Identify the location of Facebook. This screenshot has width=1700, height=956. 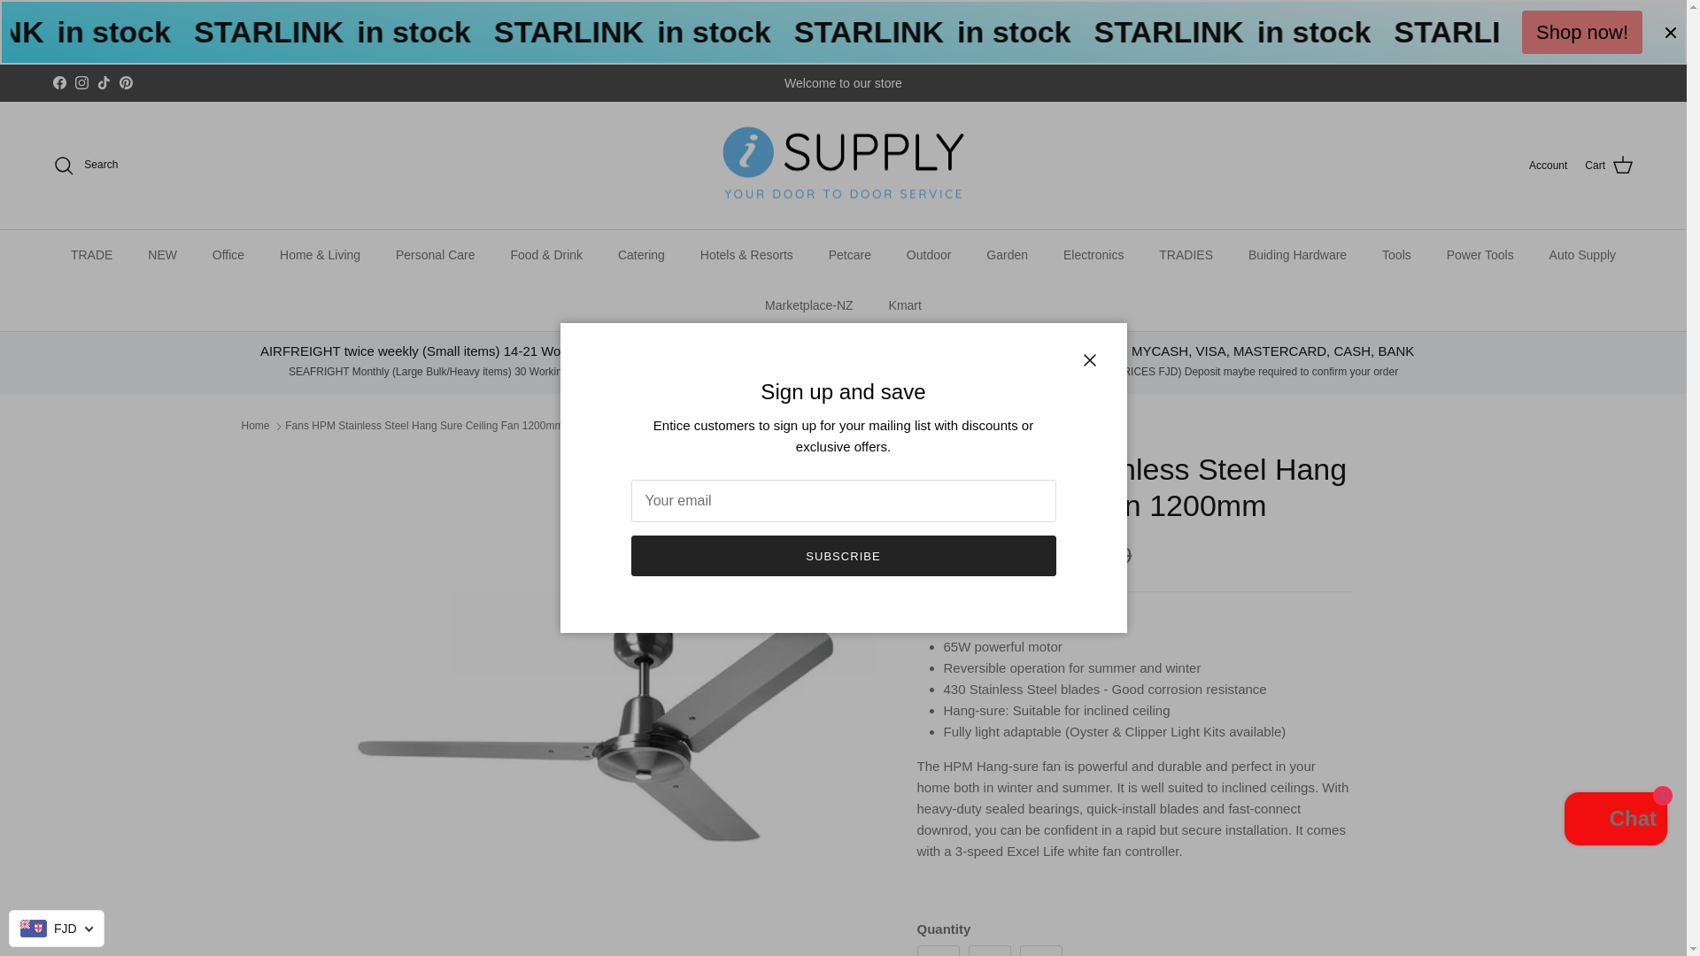
(58, 83).